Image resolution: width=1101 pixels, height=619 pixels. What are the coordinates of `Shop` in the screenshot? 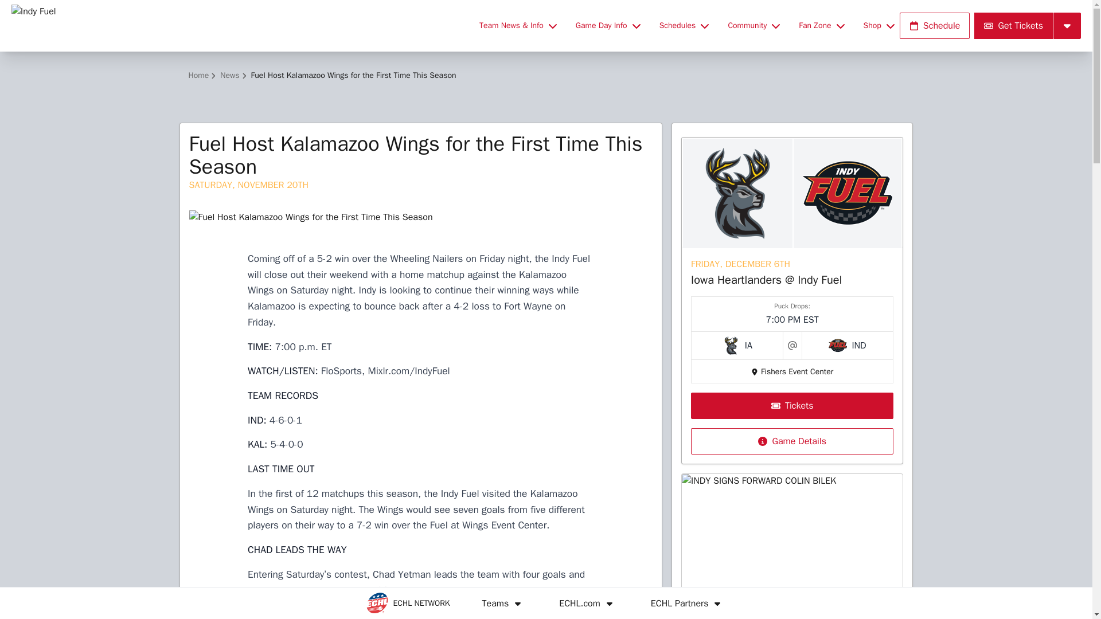 It's located at (879, 25).